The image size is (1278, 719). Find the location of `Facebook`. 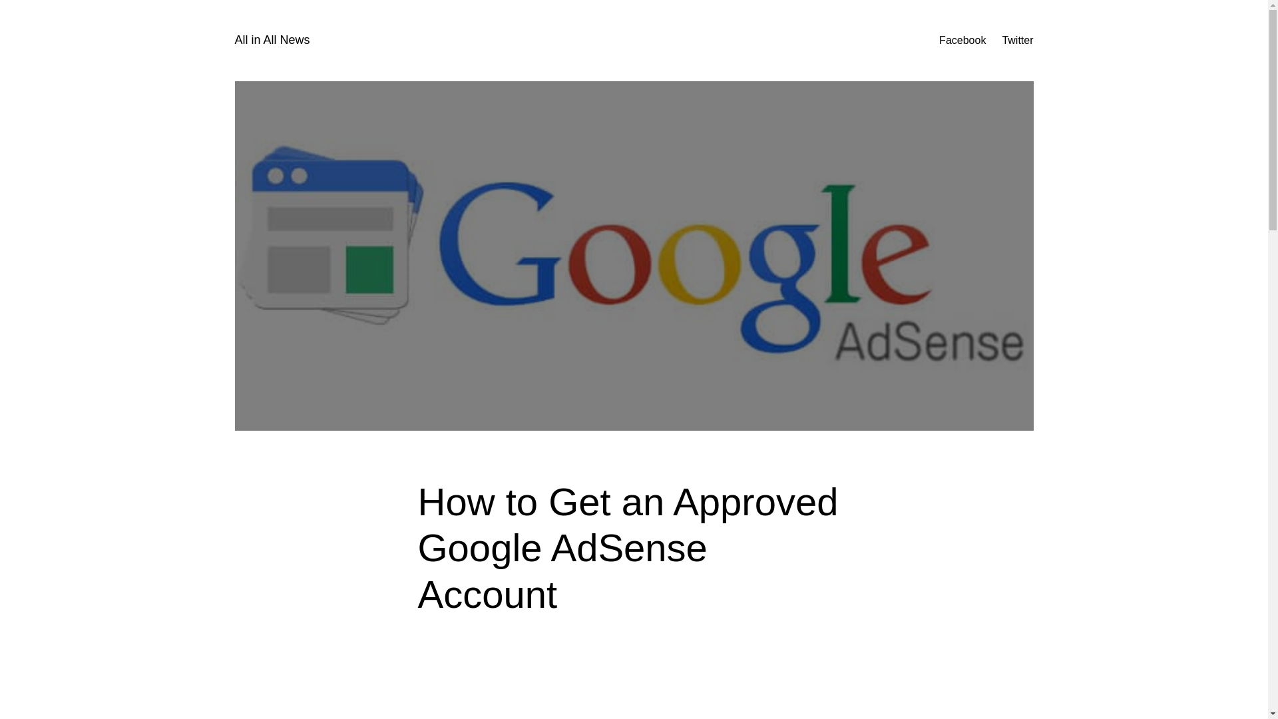

Facebook is located at coordinates (962, 40).